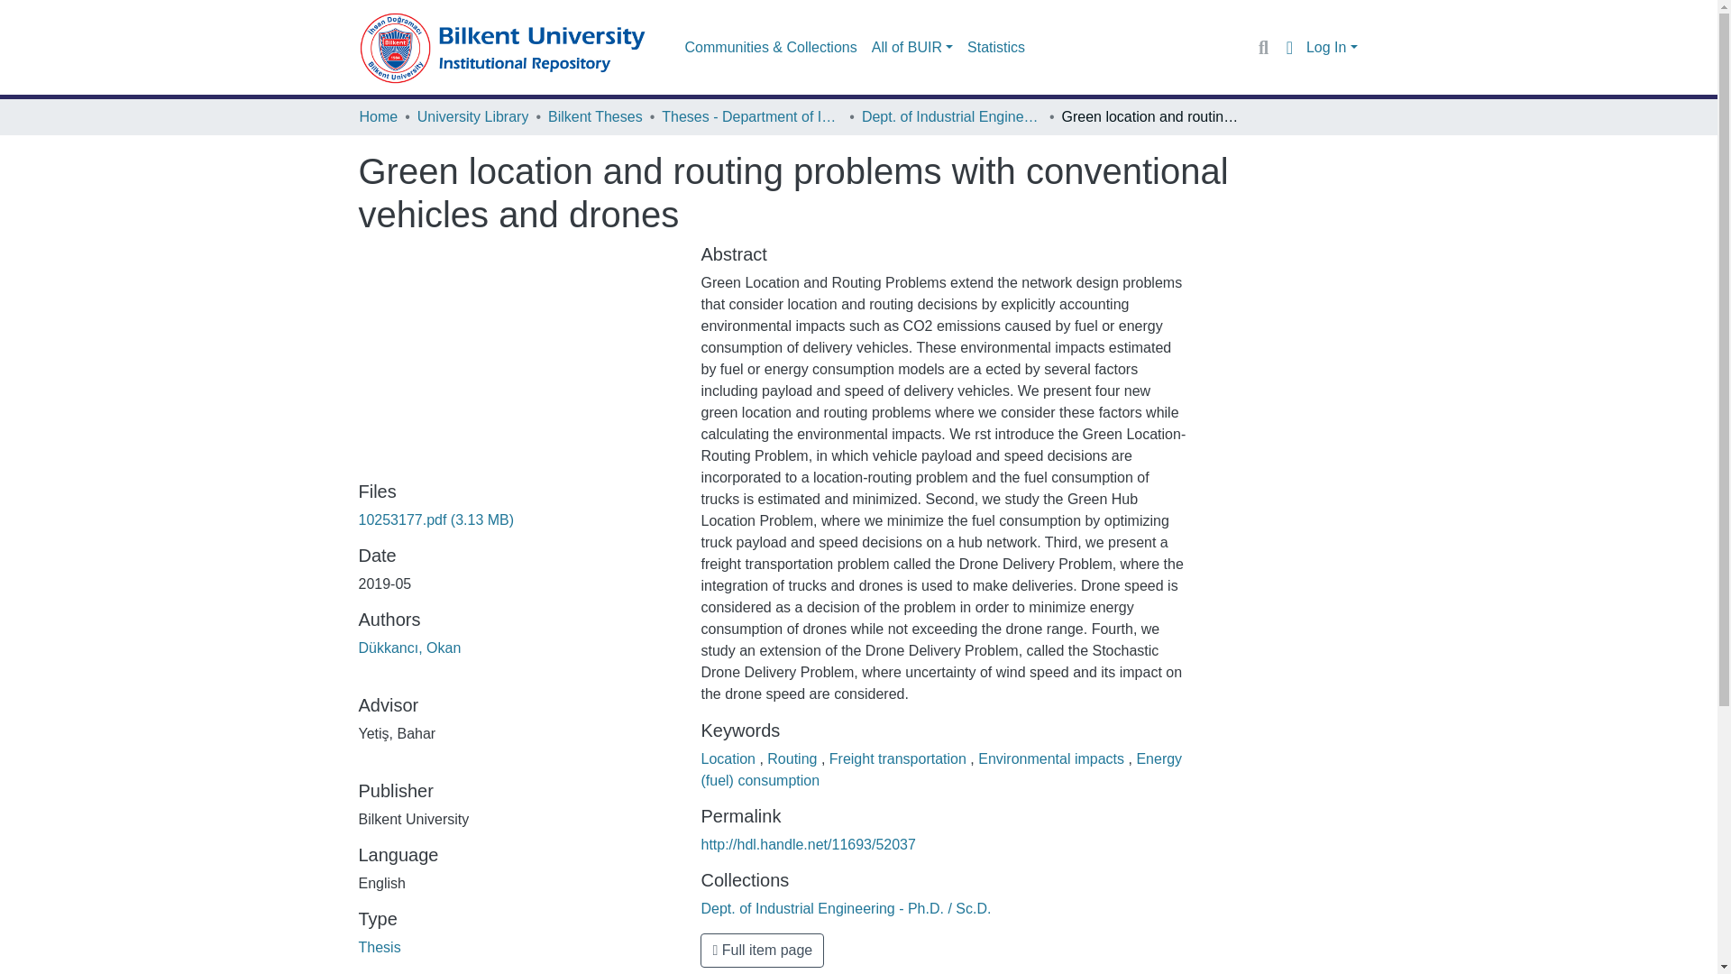 Image resolution: width=1731 pixels, height=974 pixels. Describe the element at coordinates (1262, 47) in the screenshot. I see `Search` at that location.